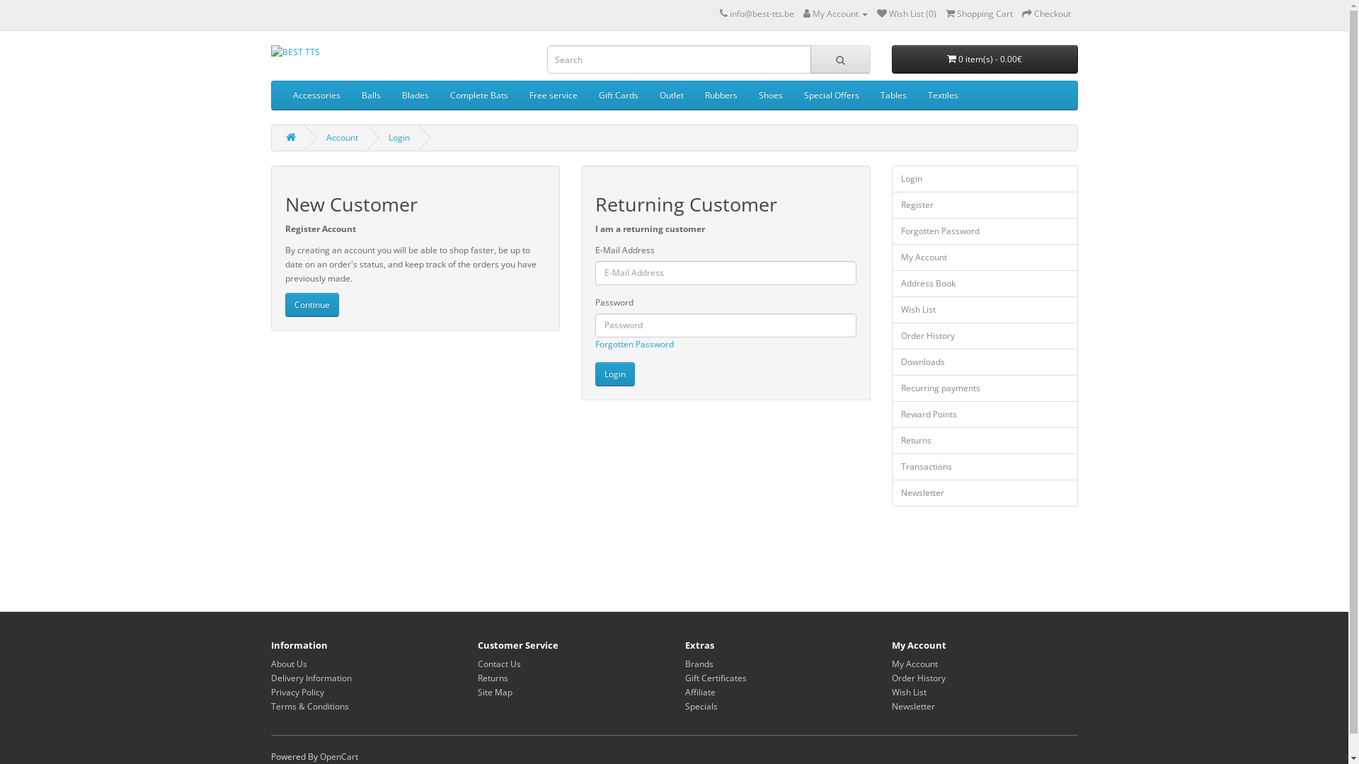 This screenshot has height=764, width=1359. I want to click on Recurring payments, so click(985, 388).